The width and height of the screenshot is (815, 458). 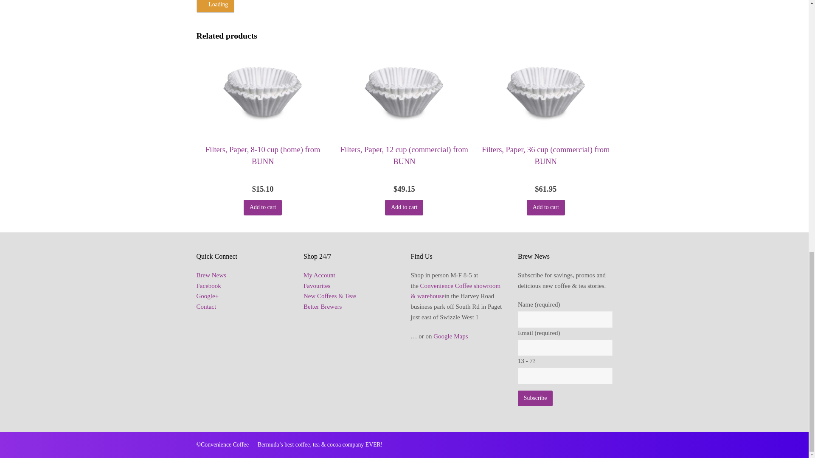 What do you see at coordinates (404, 207) in the screenshot?
I see `Add to cart` at bounding box center [404, 207].